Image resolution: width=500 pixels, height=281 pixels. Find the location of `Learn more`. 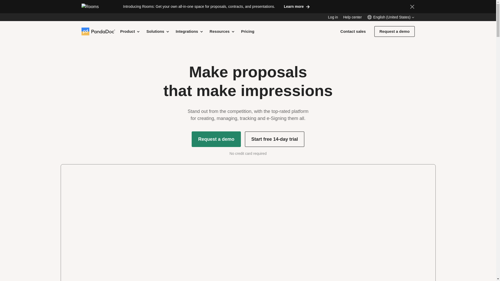

Learn more is located at coordinates (296, 6).